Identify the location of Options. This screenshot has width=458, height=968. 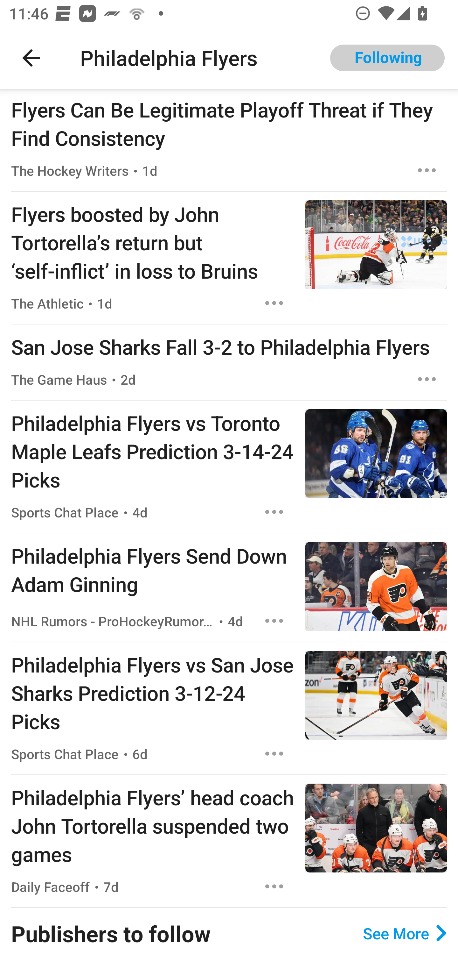
(274, 753).